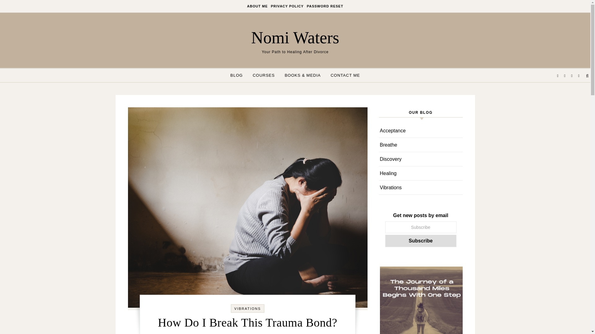 This screenshot has height=334, width=595. I want to click on CONTACT ME, so click(343, 75).